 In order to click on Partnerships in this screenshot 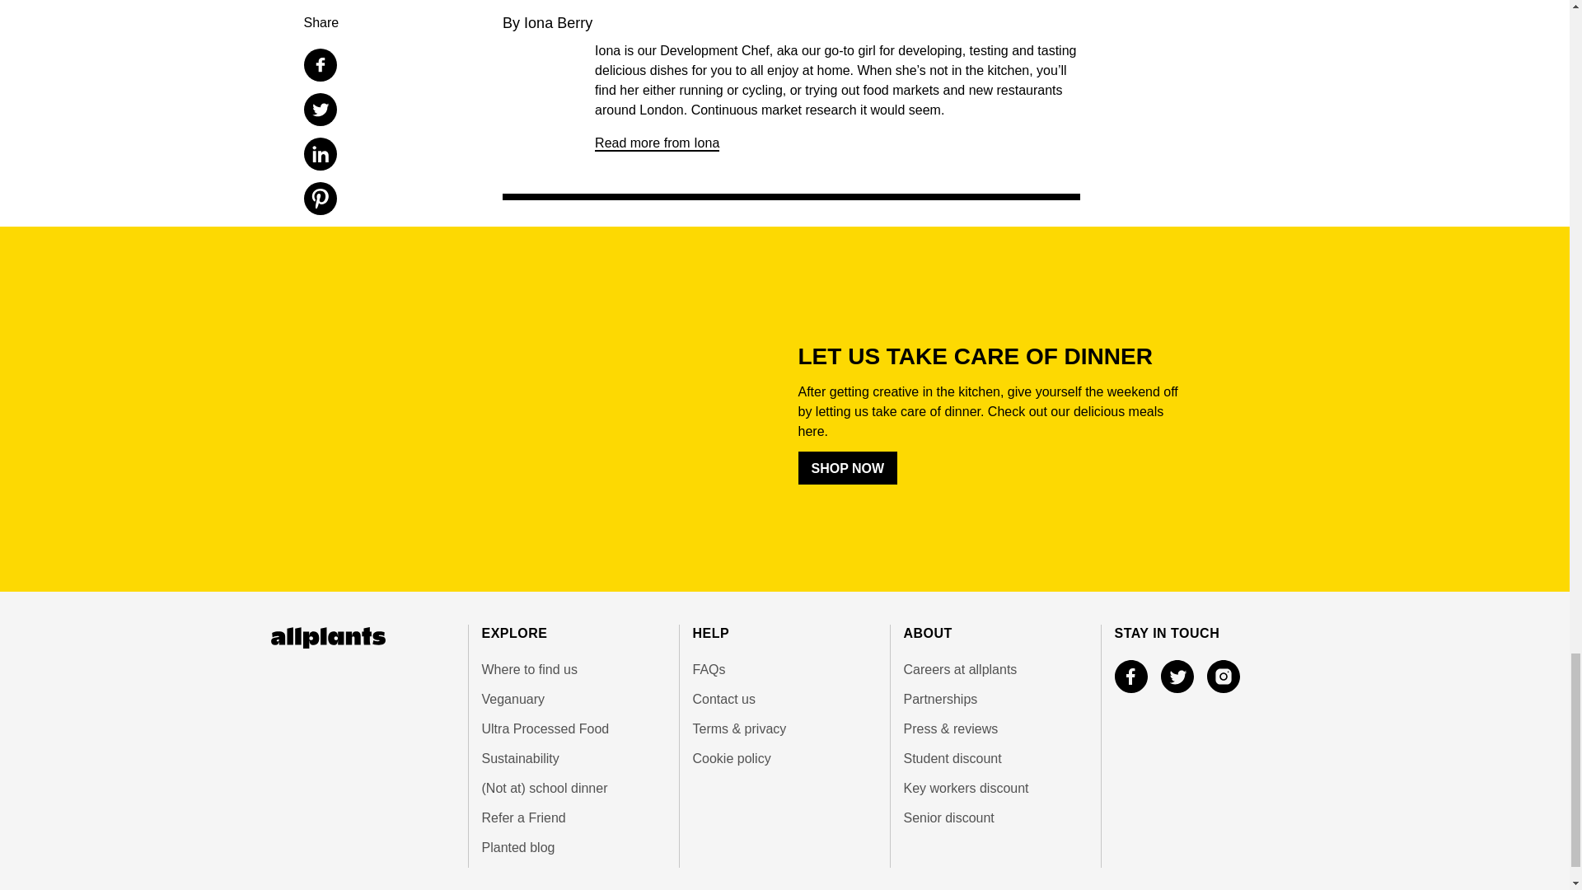, I will do `click(995, 699)`.